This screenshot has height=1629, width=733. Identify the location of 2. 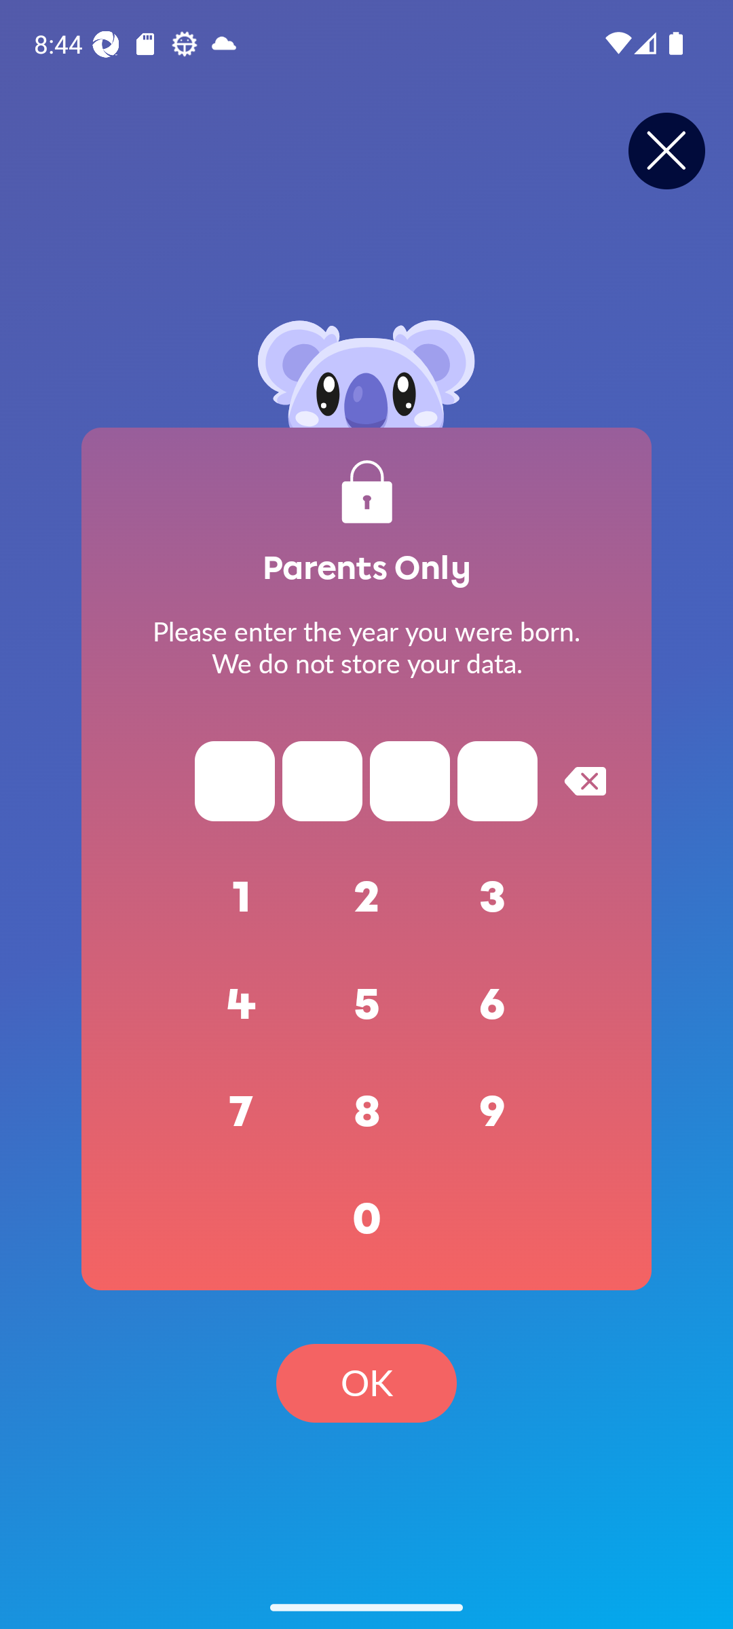
(366, 897).